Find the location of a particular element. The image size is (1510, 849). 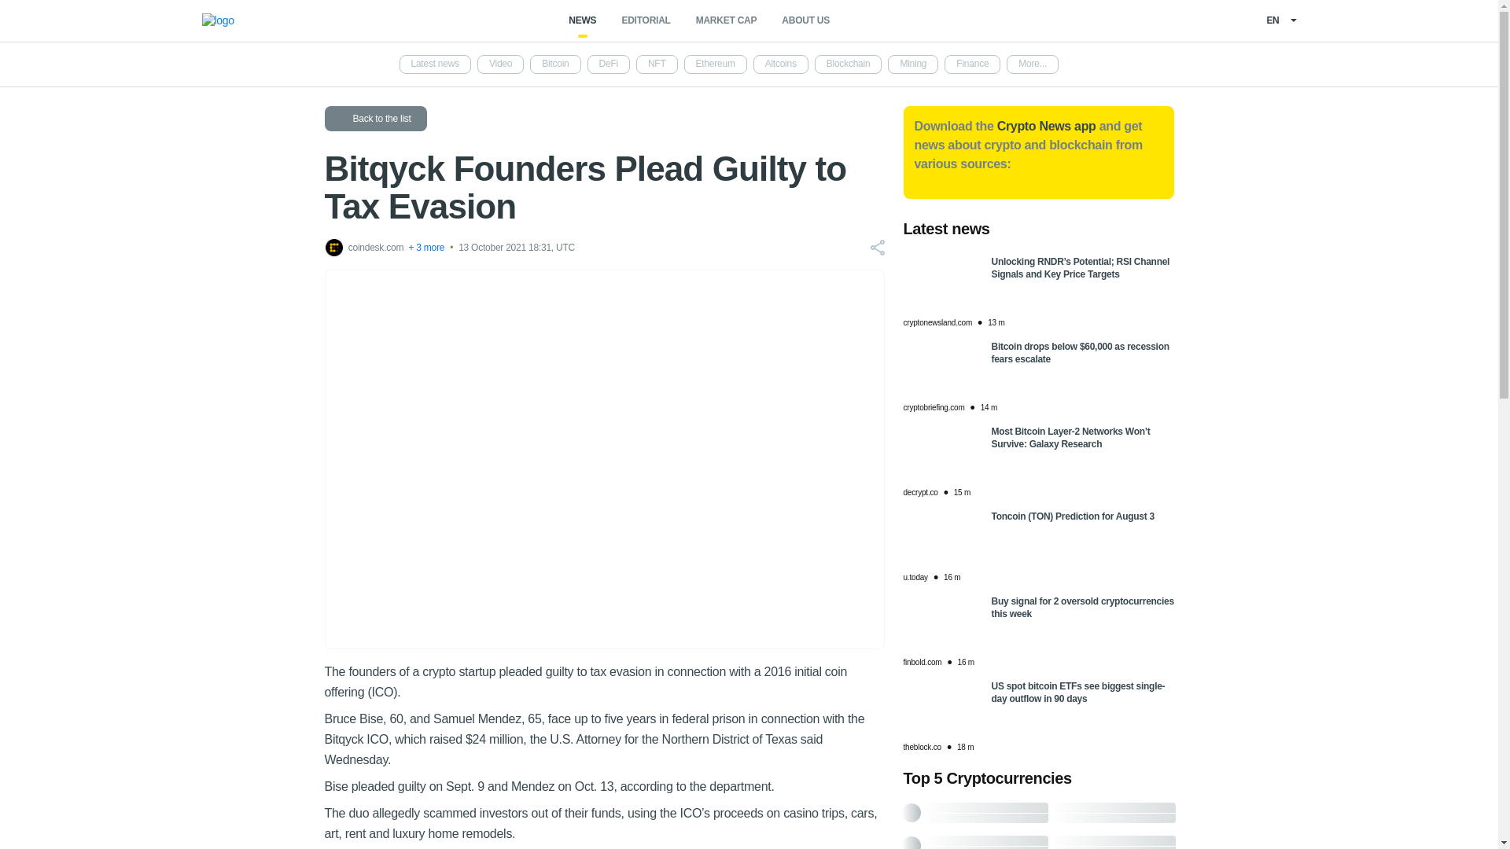

Blockchain is located at coordinates (848, 64).